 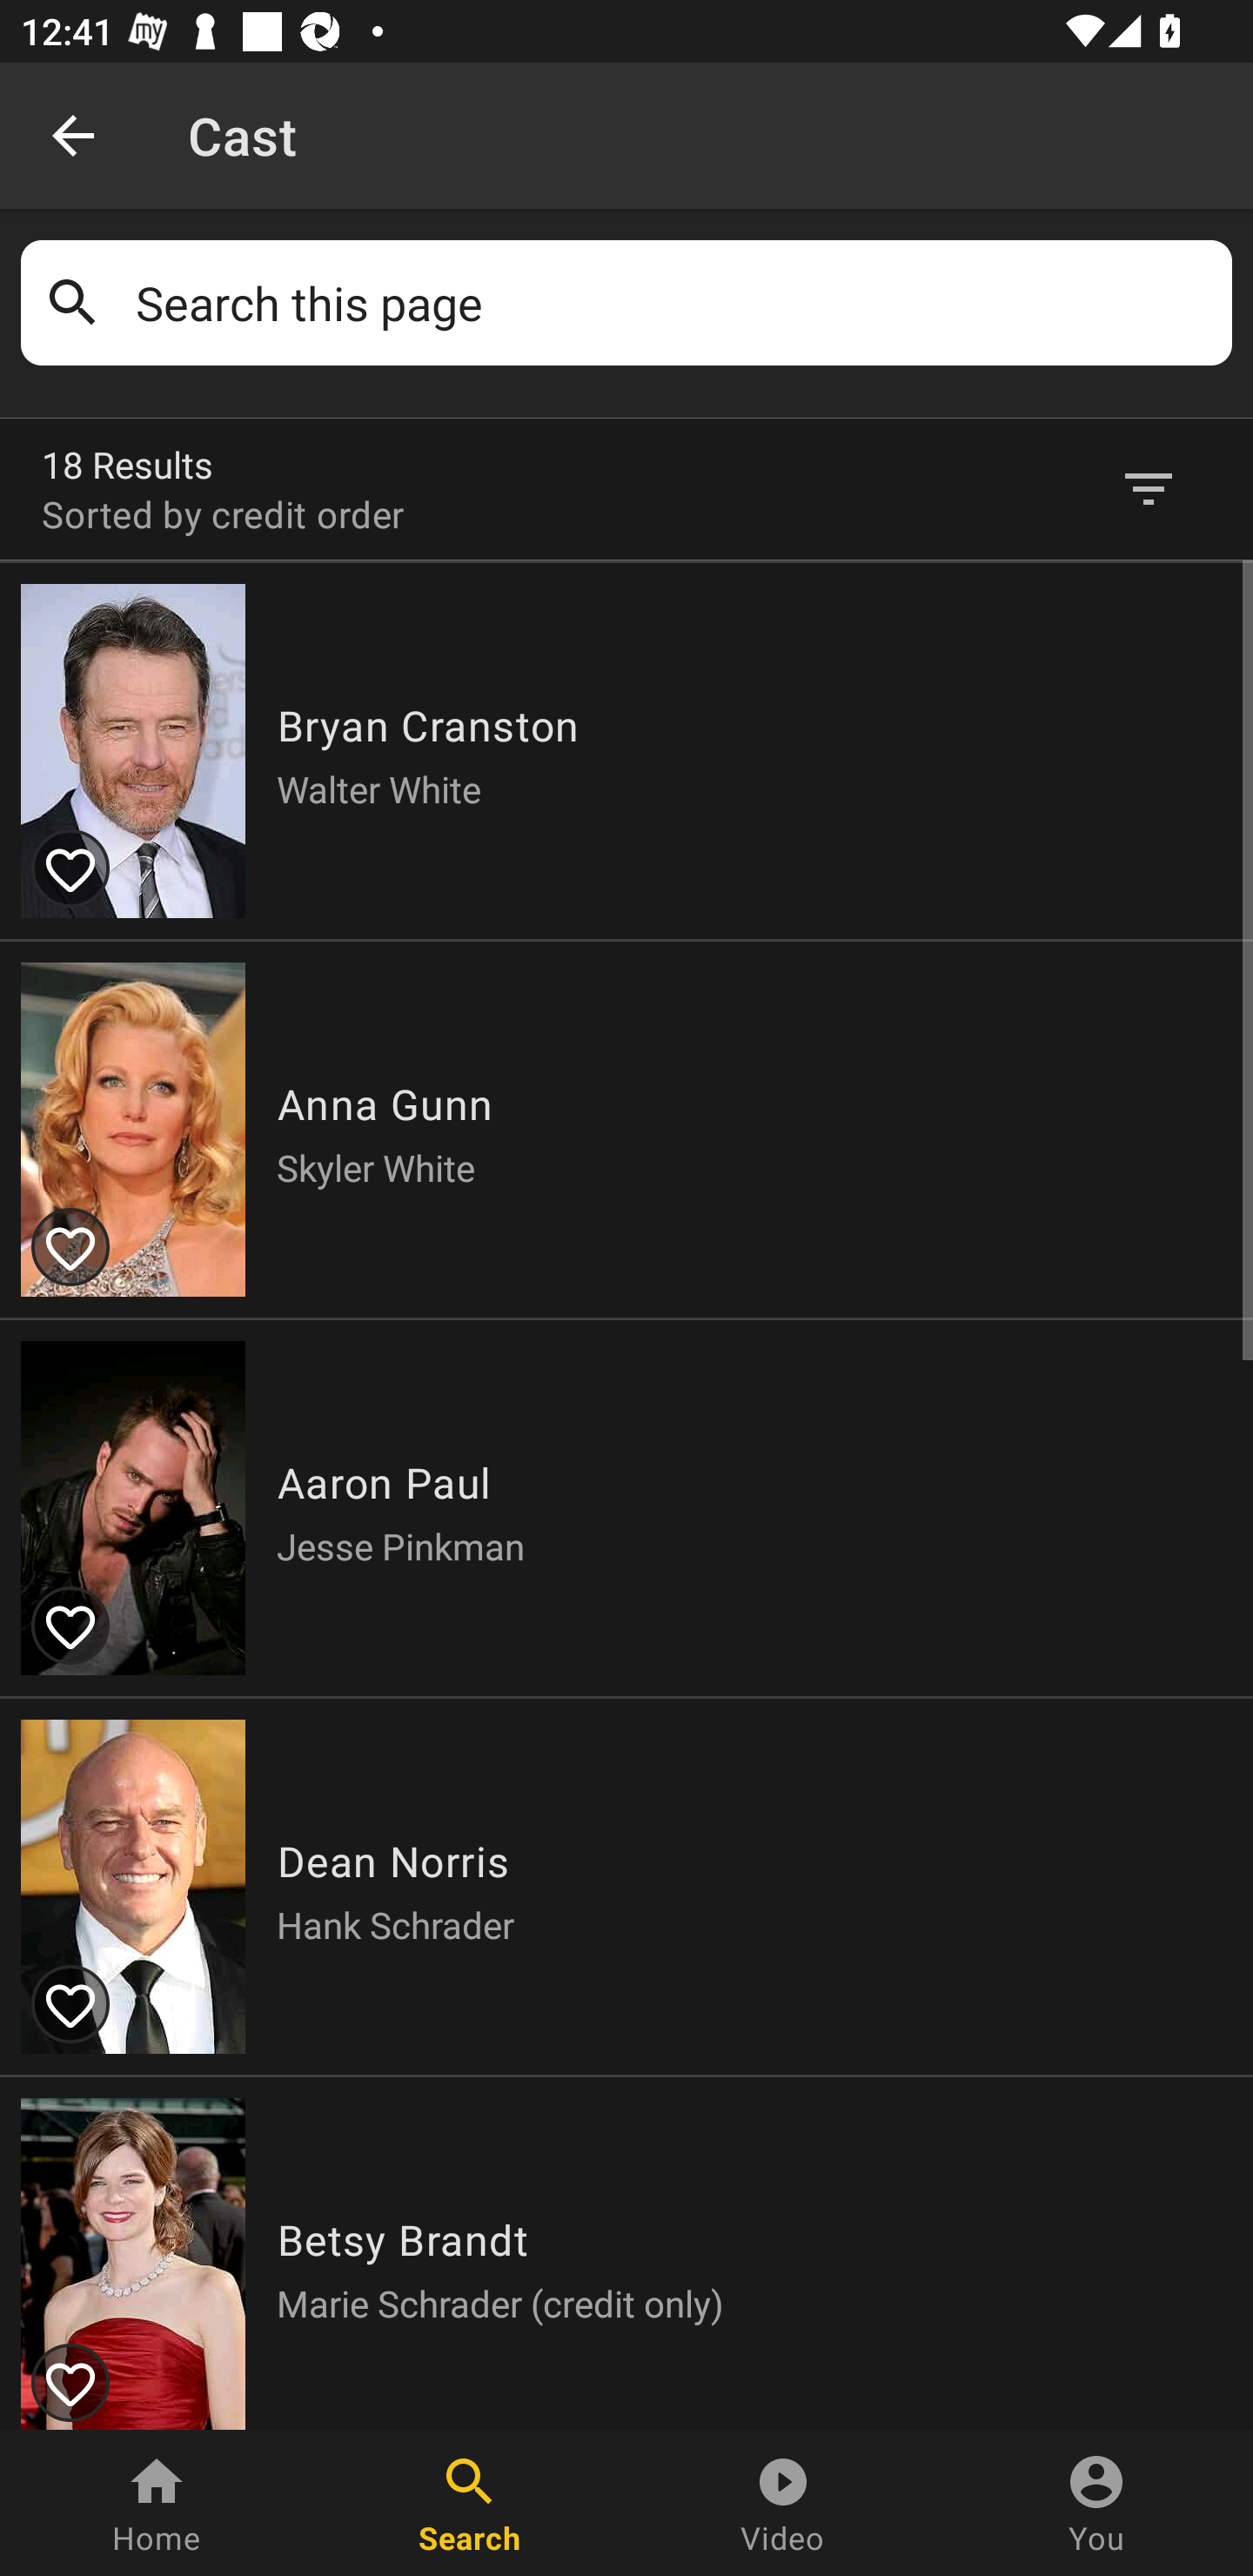 I want to click on Betsy Brandt Marie Schrader (credit only), so click(x=626, y=2251).